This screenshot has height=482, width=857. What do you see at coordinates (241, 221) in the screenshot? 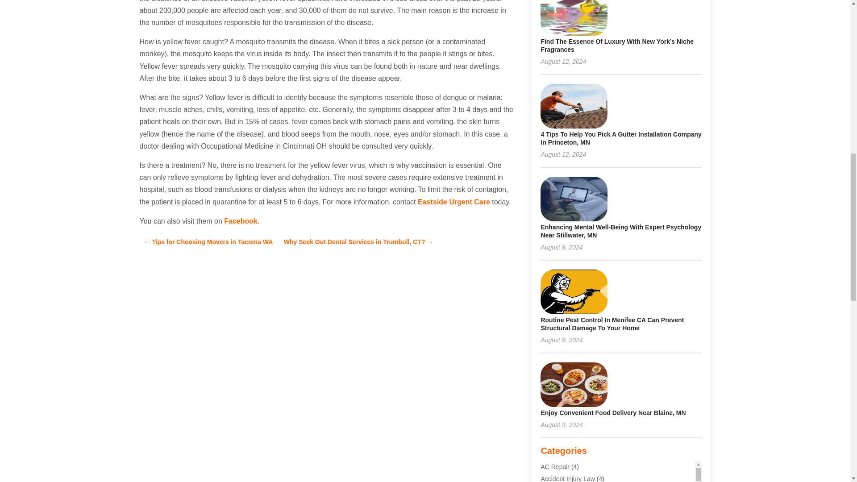
I see `Facebook` at bounding box center [241, 221].